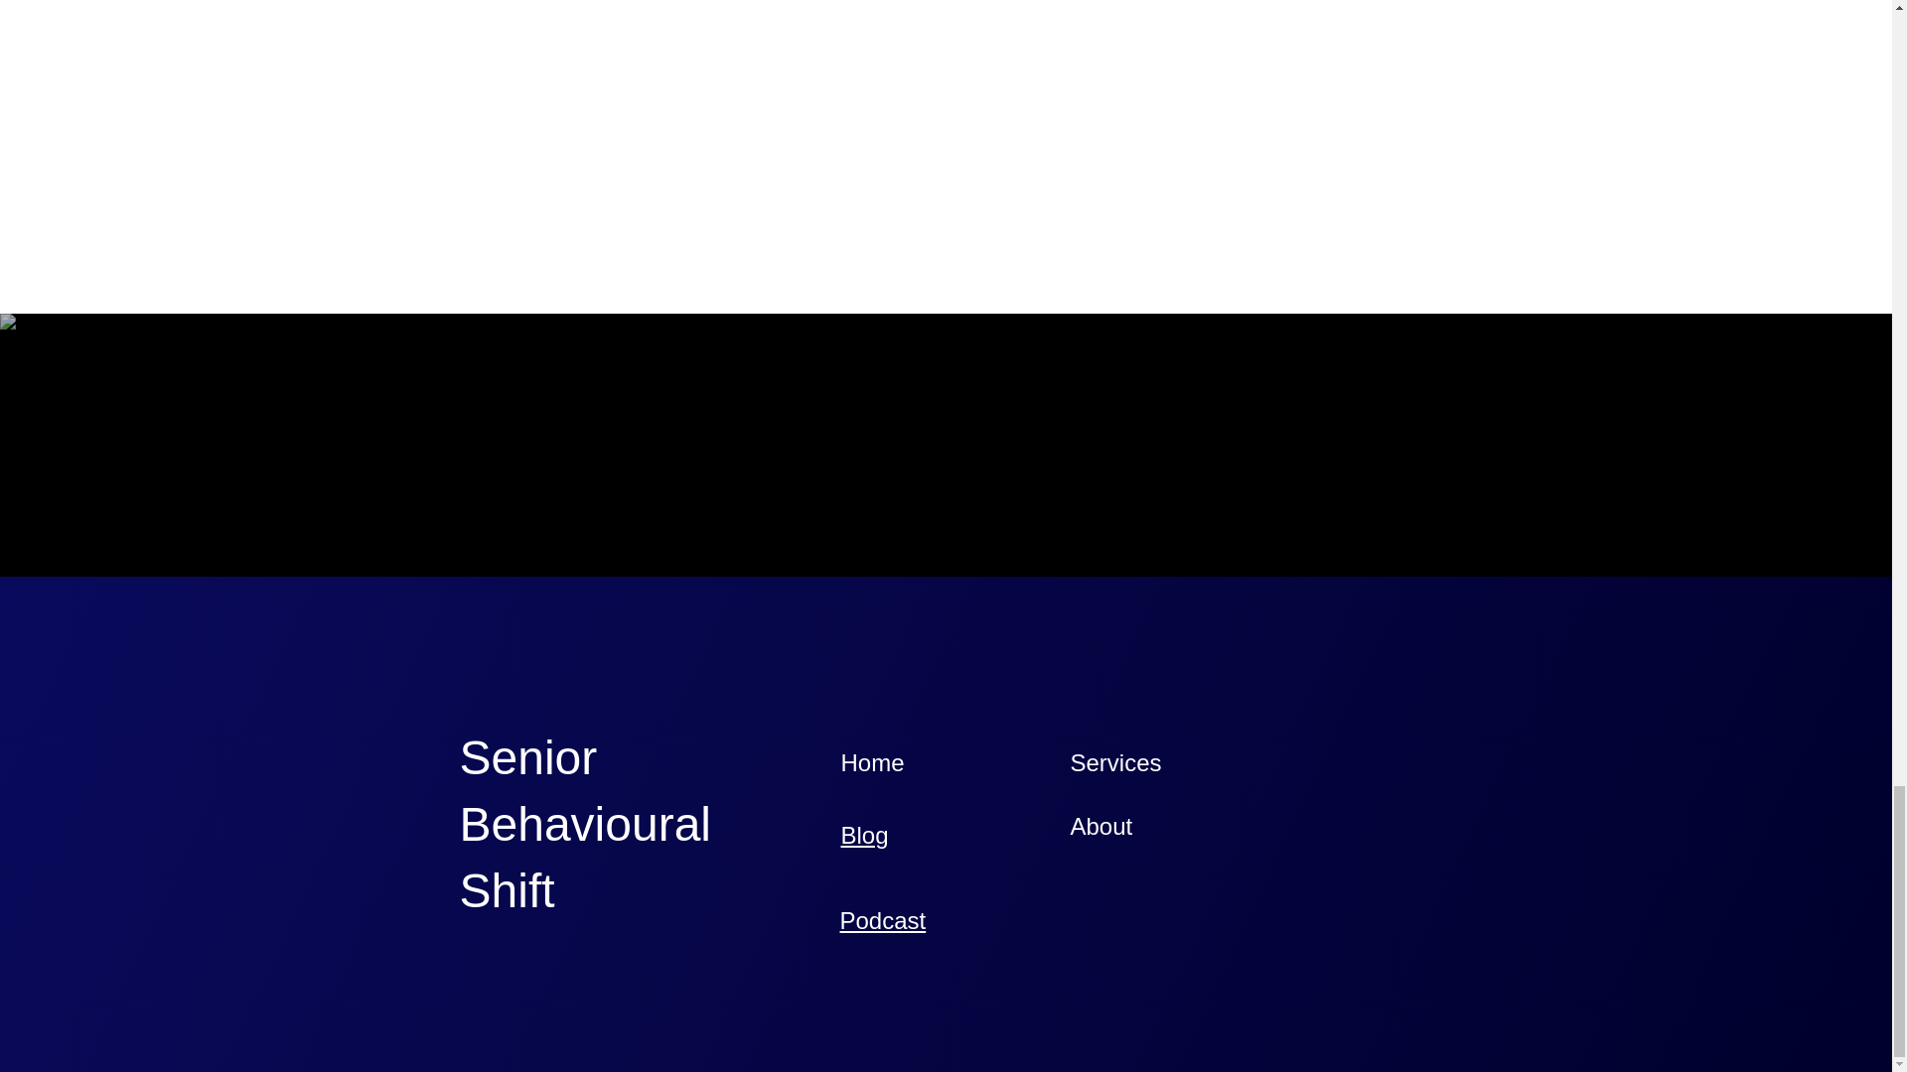 This screenshot has width=1907, height=1072. Describe the element at coordinates (872, 762) in the screenshot. I see `Home` at that location.